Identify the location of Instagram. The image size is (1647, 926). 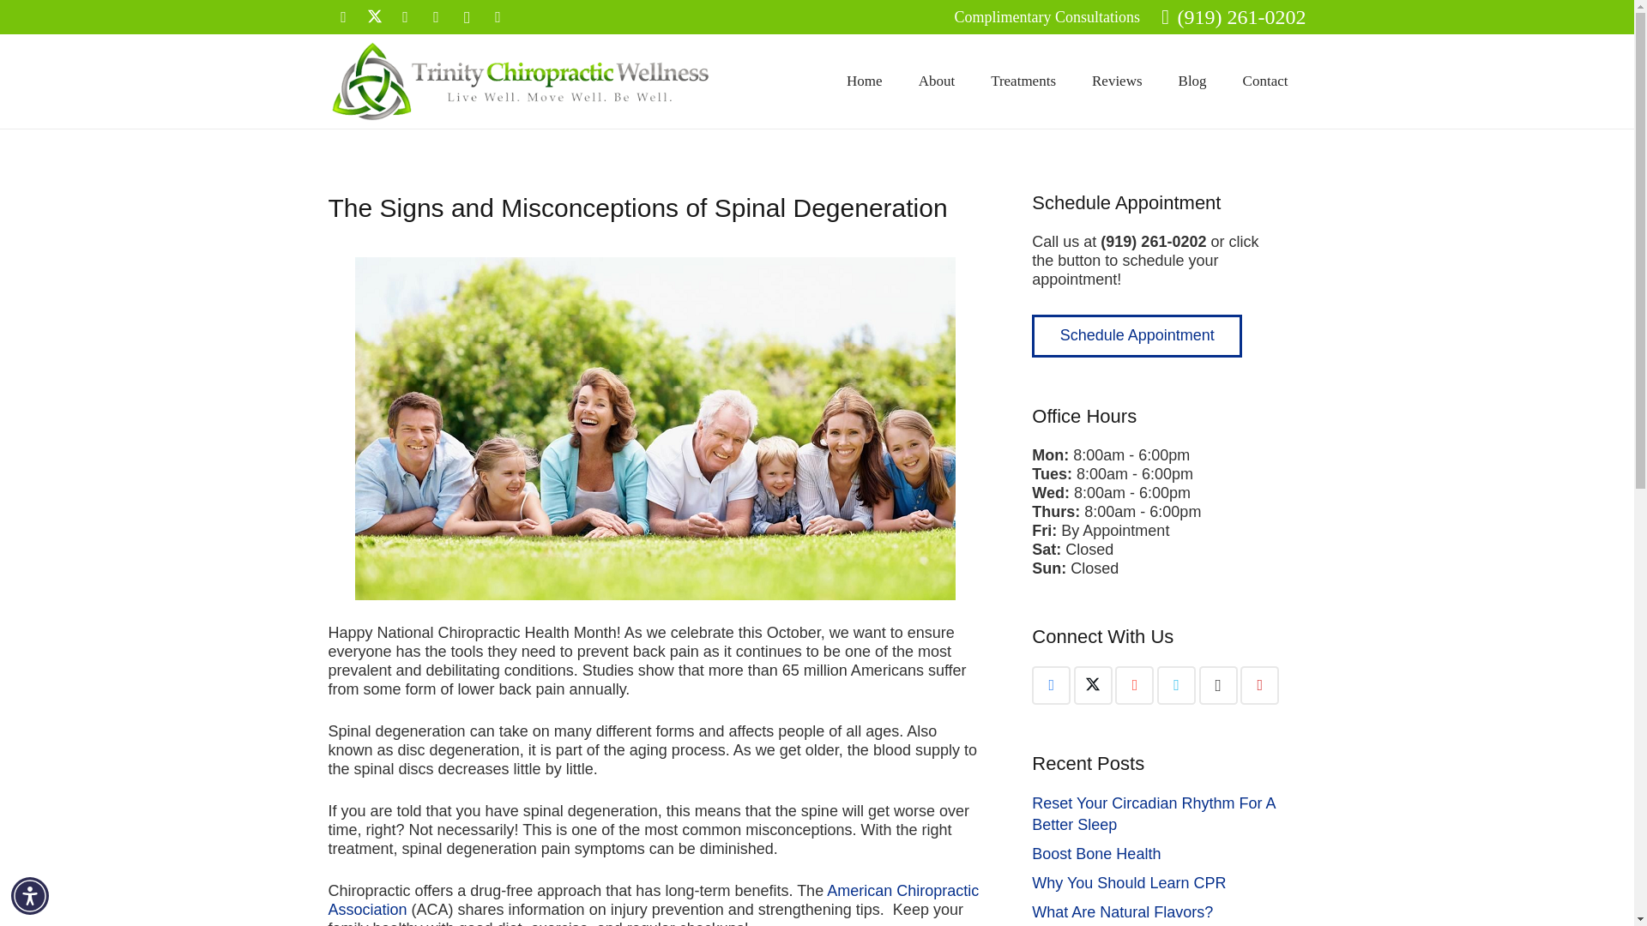
(467, 17).